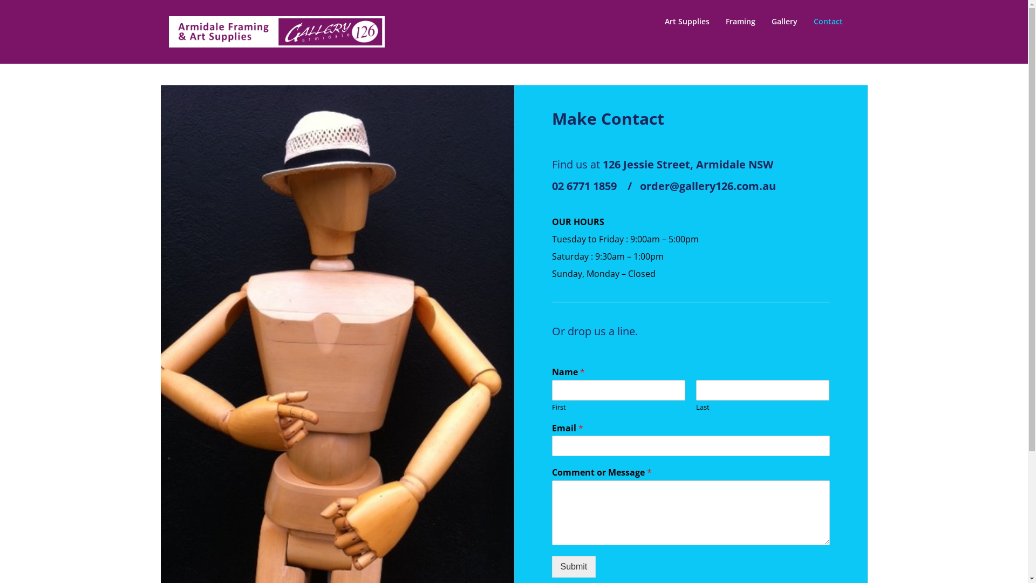  I want to click on For all your Framing and Art supply needs, so click(278, 68).